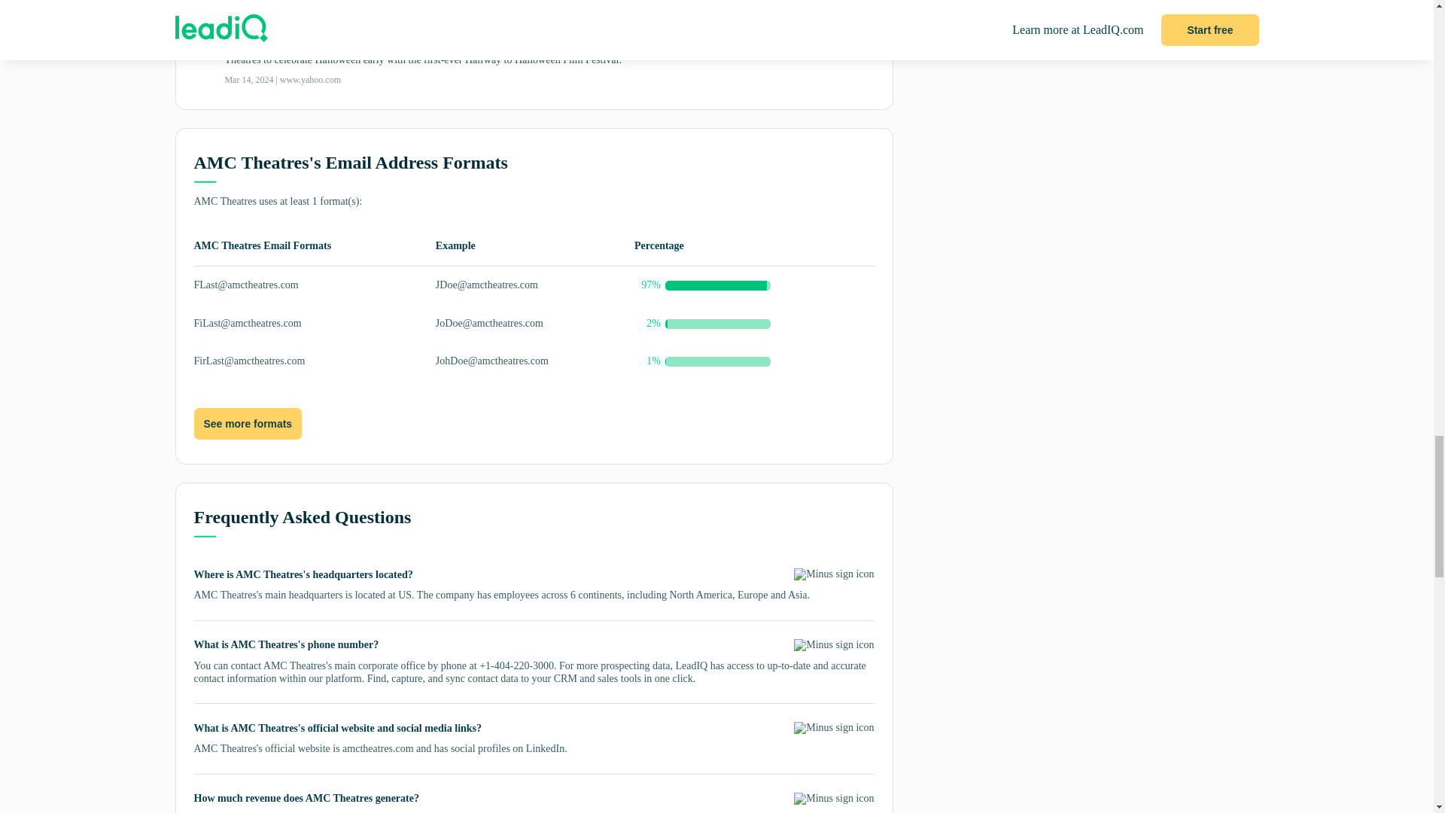 The width and height of the screenshot is (1445, 813). I want to click on See more formats, so click(248, 424).